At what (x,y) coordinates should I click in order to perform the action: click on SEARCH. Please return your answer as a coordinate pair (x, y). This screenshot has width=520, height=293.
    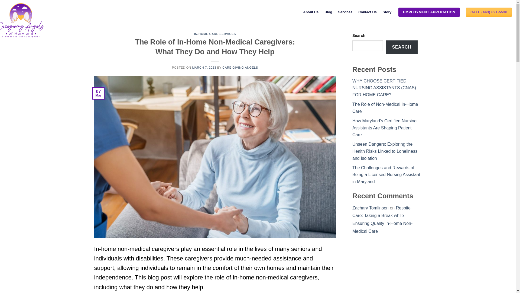
    Looking at the image, I should click on (401, 47).